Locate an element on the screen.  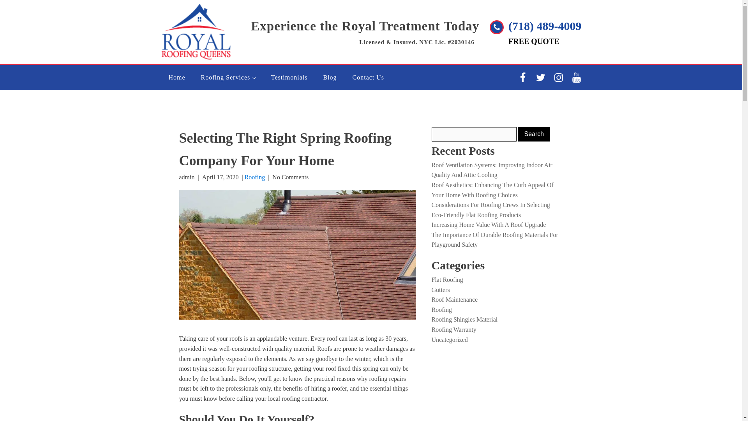
Roofing Warranty is located at coordinates (454, 330).